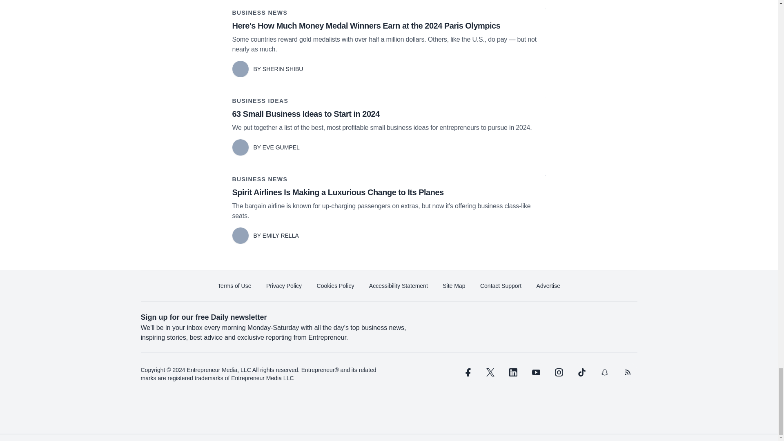  I want to click on rss, so click(627, 372).